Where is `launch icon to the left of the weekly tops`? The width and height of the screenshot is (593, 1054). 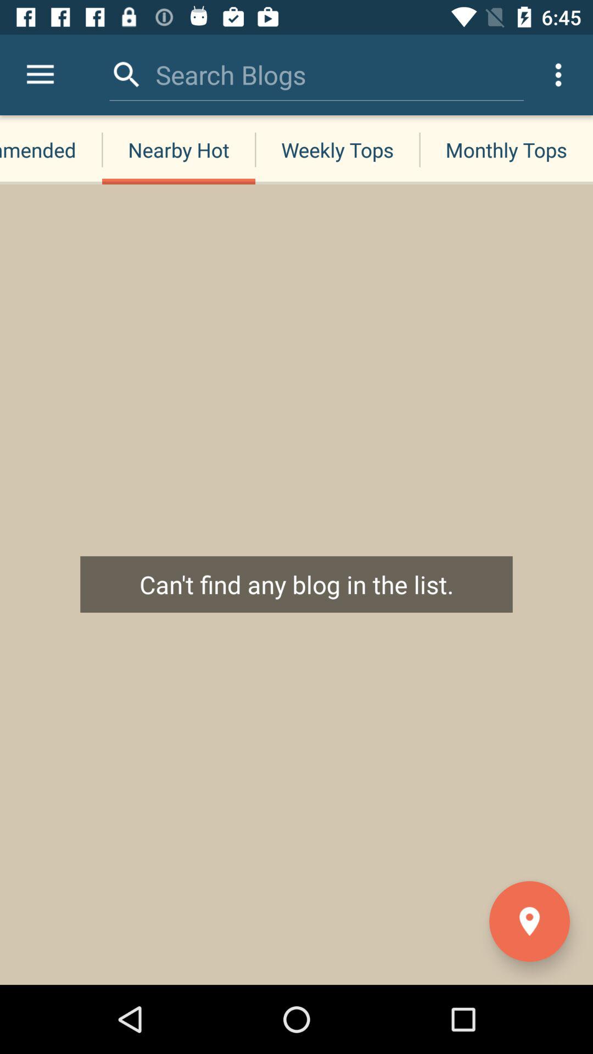 launch icon to the left of the weekly tops is located at coordinates (178, 149).